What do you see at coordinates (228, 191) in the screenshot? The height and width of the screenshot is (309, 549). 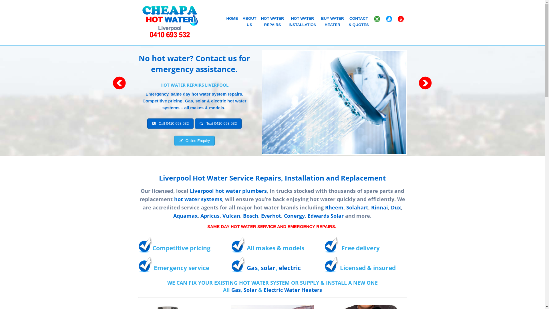 I see `Liverpool hot water plumbers` at bounding box center [228, 191].